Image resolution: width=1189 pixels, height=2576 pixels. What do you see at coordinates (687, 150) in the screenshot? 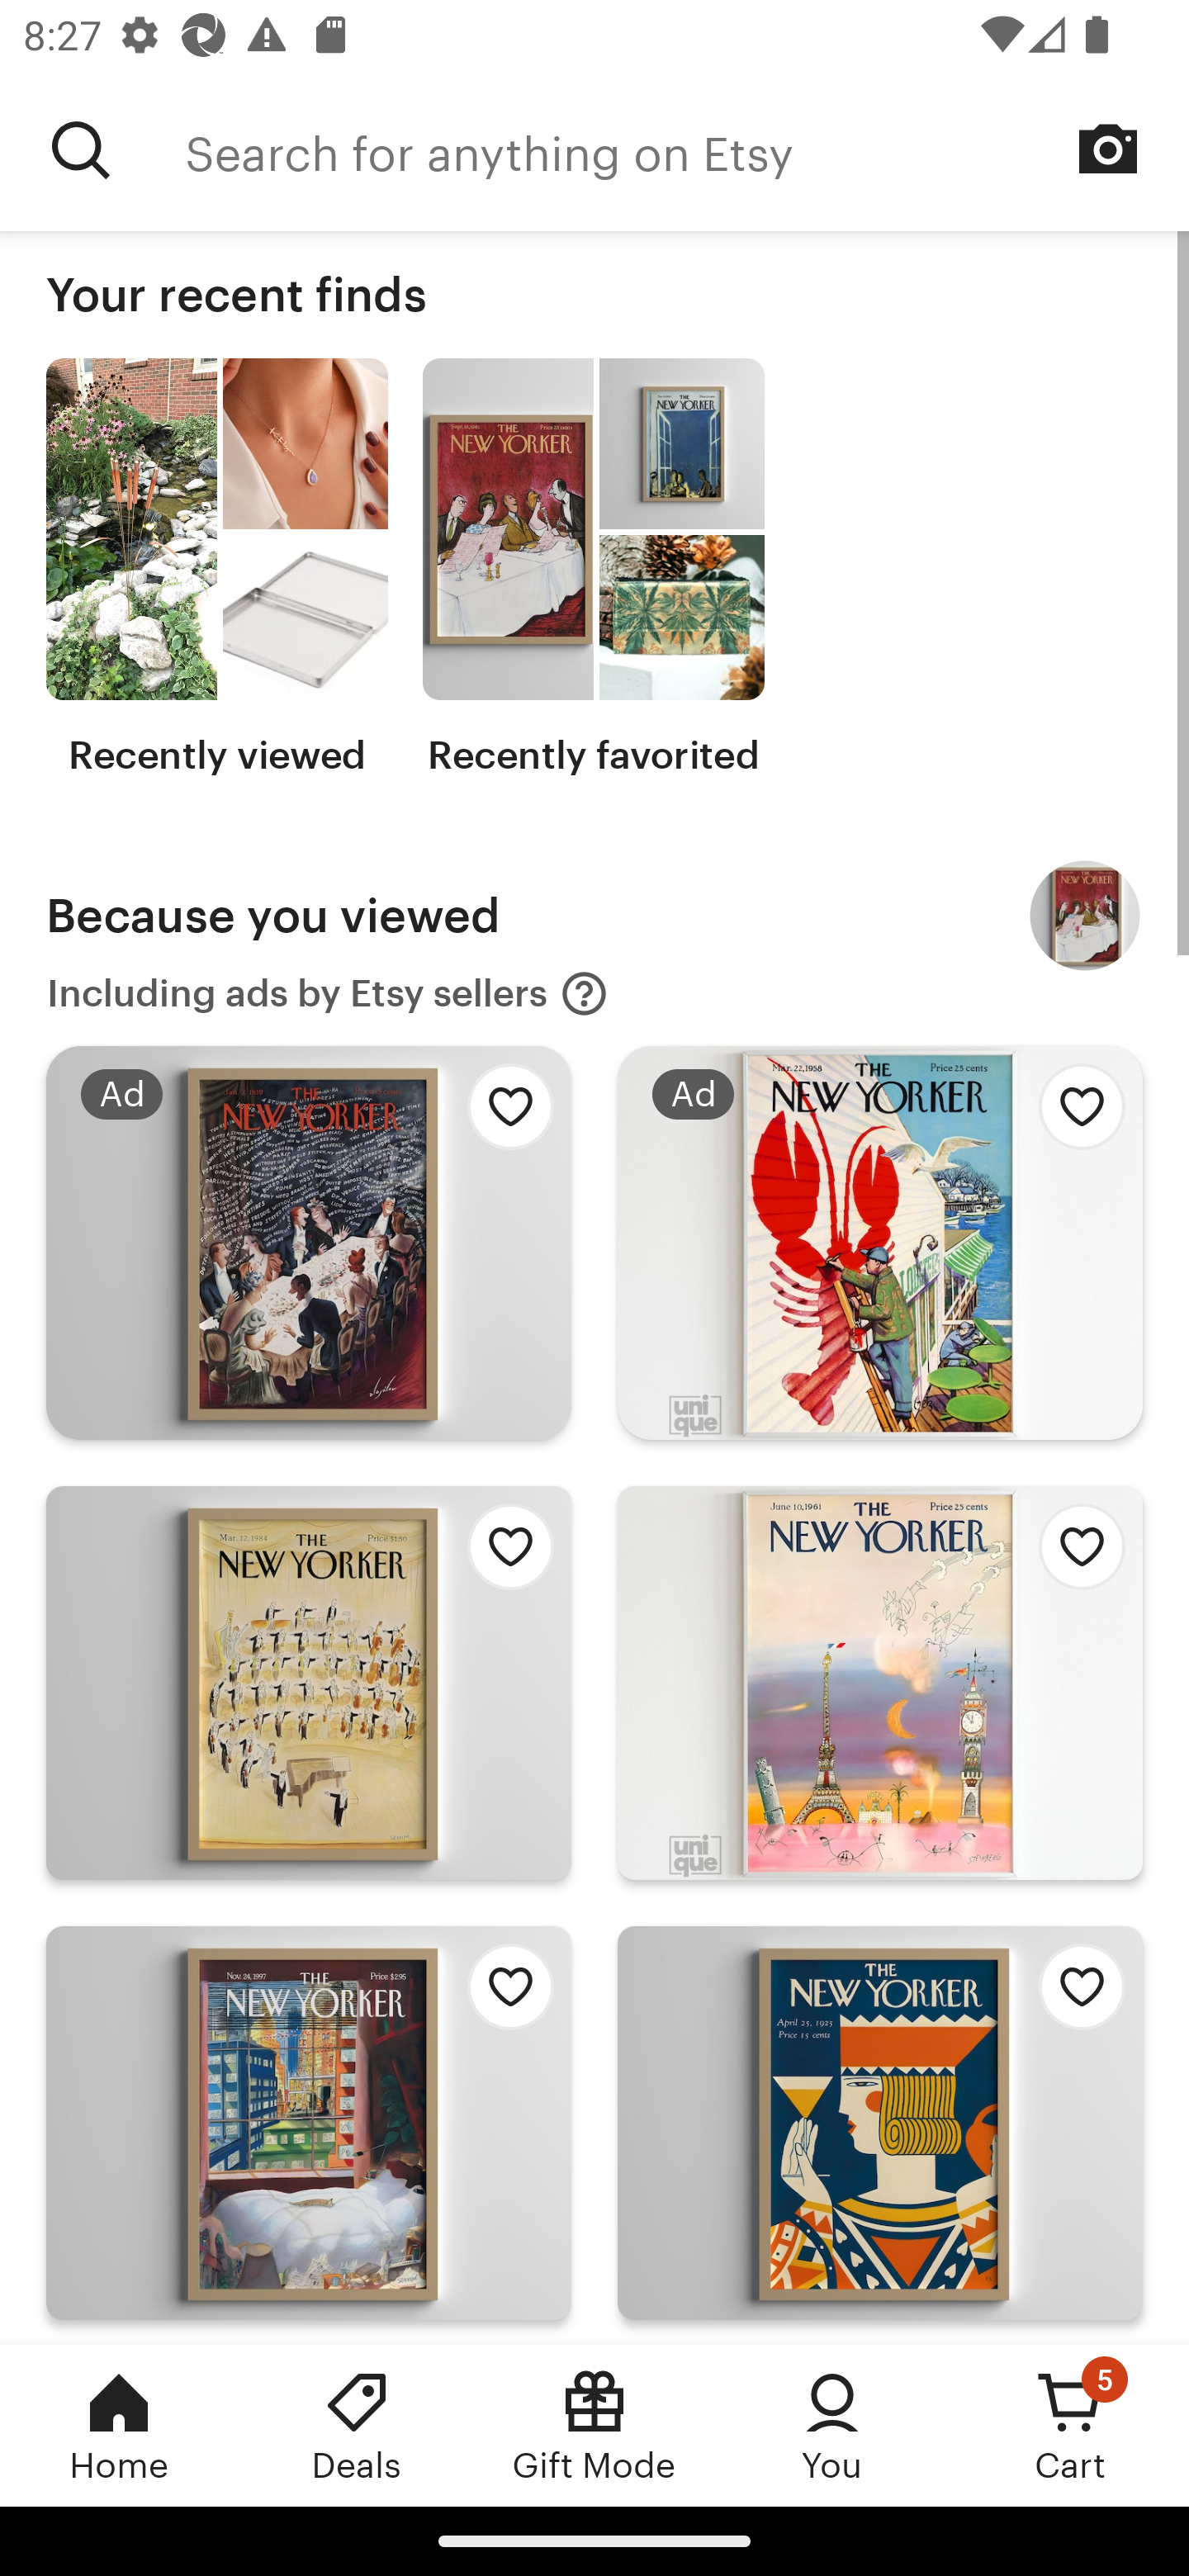
I see `Search for anything on Etsy` at bounding box center [687, 150].